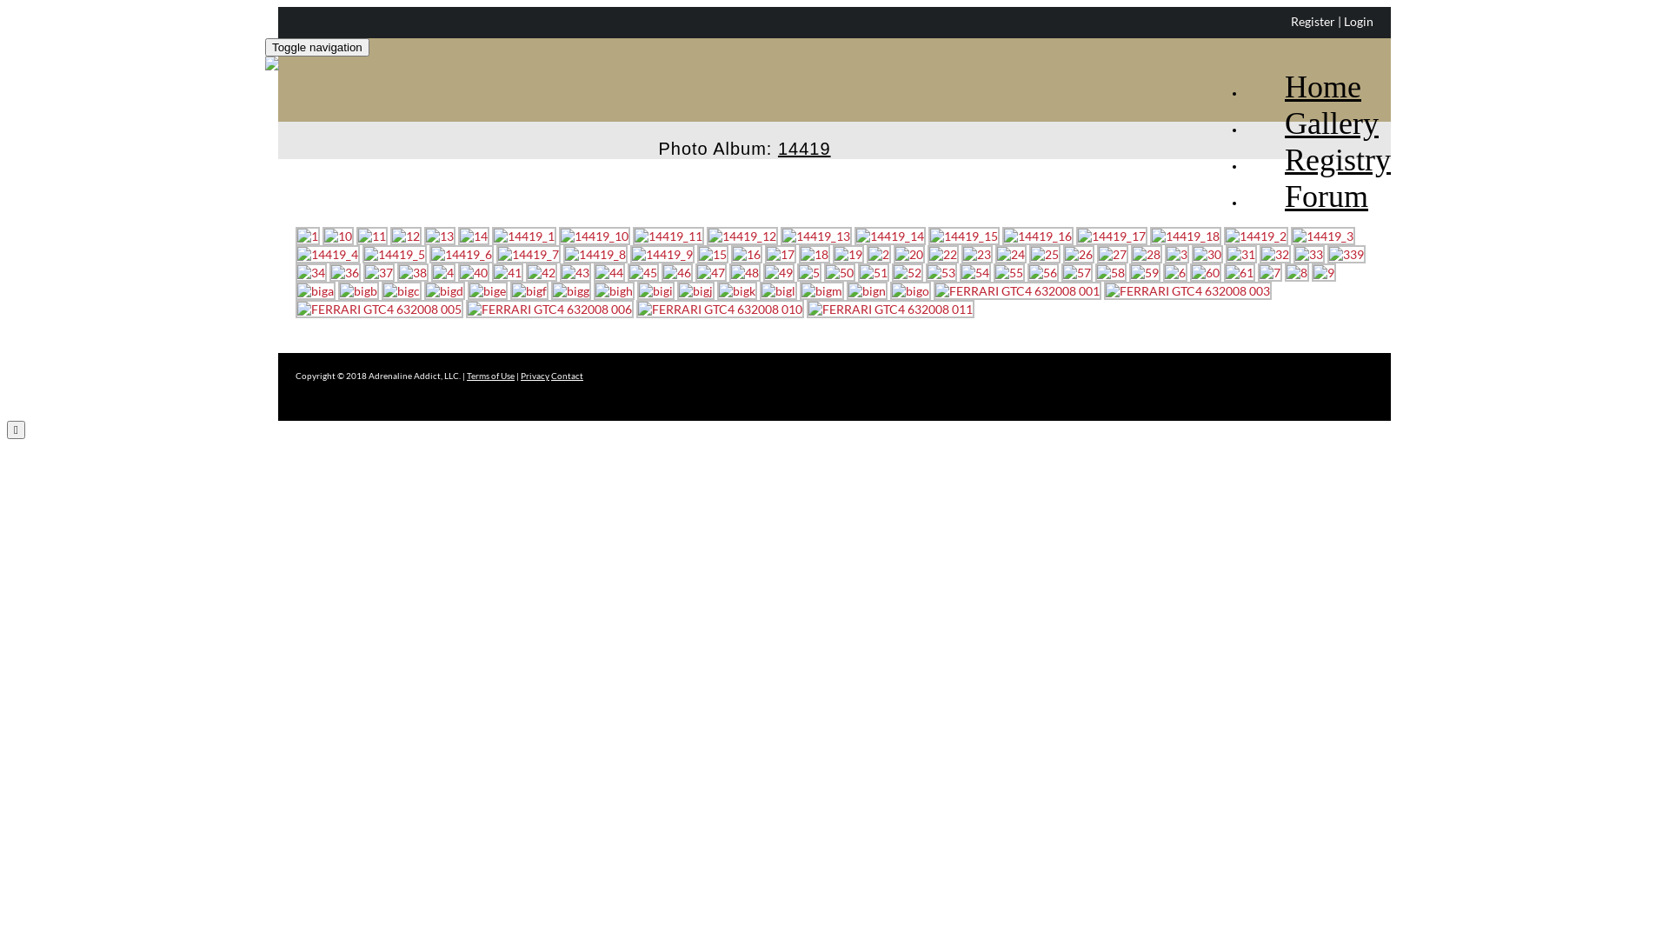 The image size is (1669, 939). Describe the element at coordinates (742, 236) in the screenshot. I see `14419_12 (click to enlarge)` at that location.